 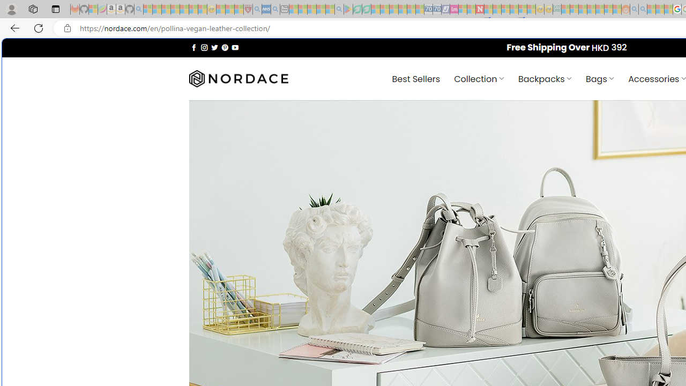 I want to click on Follow on YouTube, so click(x=235, y=47).